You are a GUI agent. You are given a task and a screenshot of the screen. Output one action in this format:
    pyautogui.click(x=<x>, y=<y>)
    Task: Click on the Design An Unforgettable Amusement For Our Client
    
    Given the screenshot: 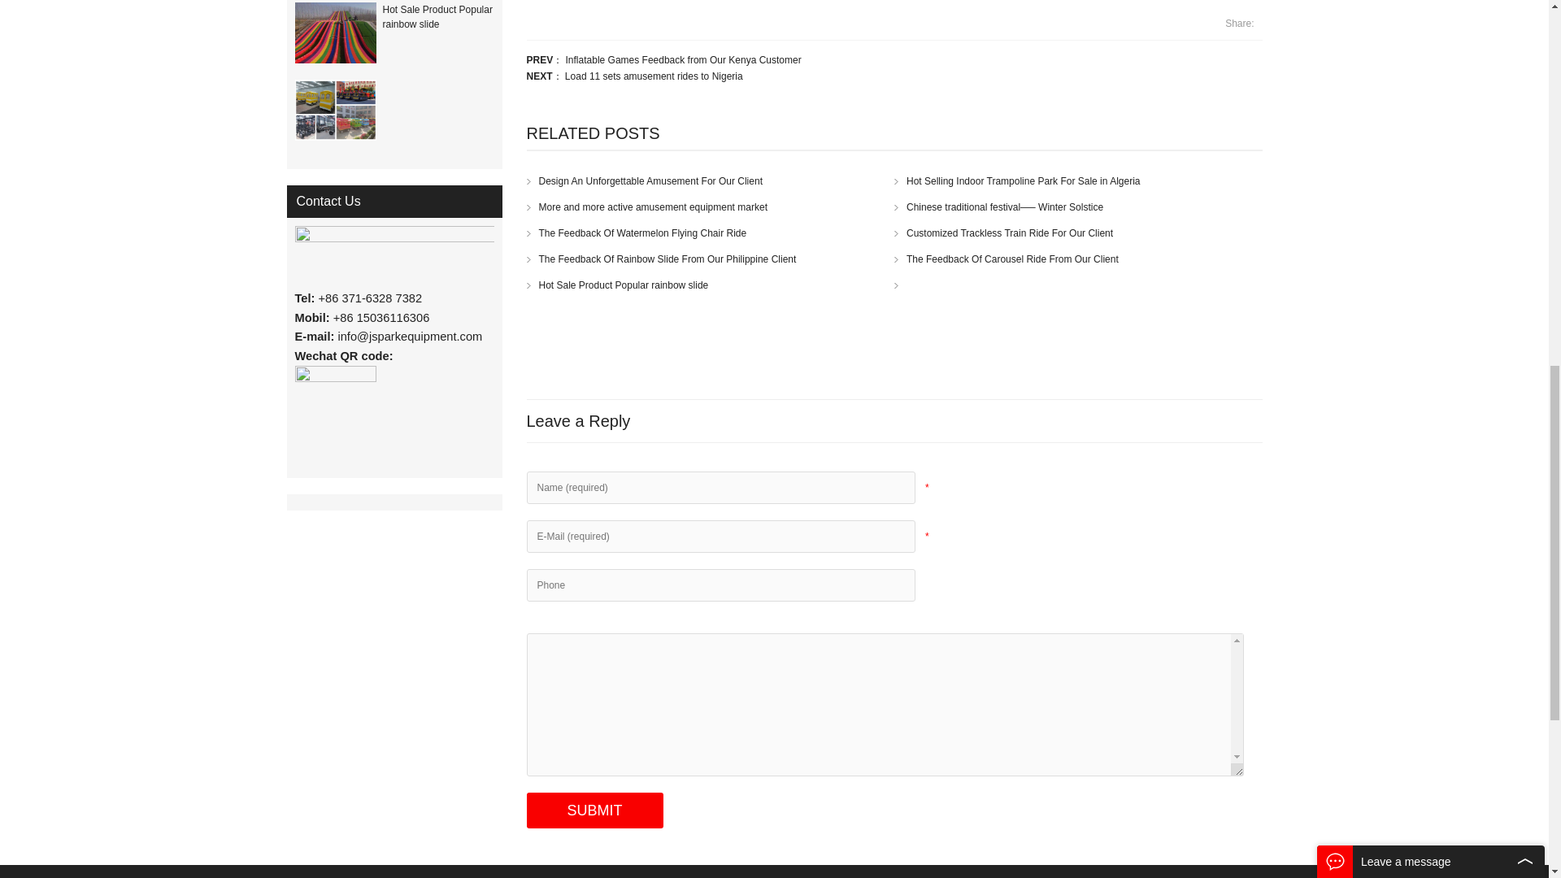 What is the action you would take?
    pyautogui.click(x=645, y=181)
    